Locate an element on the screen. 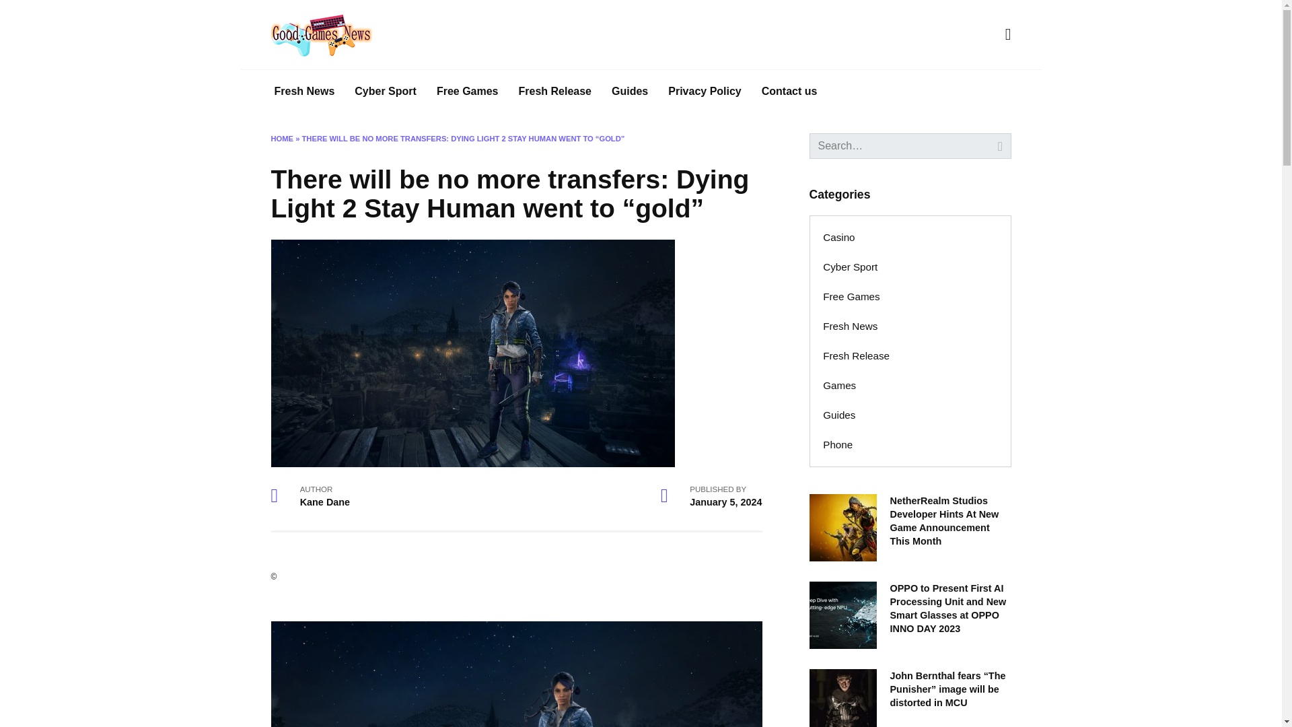 Image resolution: width=1292 pixels, height=727 pixels. Fresh News is located at coordinates (851, 326).